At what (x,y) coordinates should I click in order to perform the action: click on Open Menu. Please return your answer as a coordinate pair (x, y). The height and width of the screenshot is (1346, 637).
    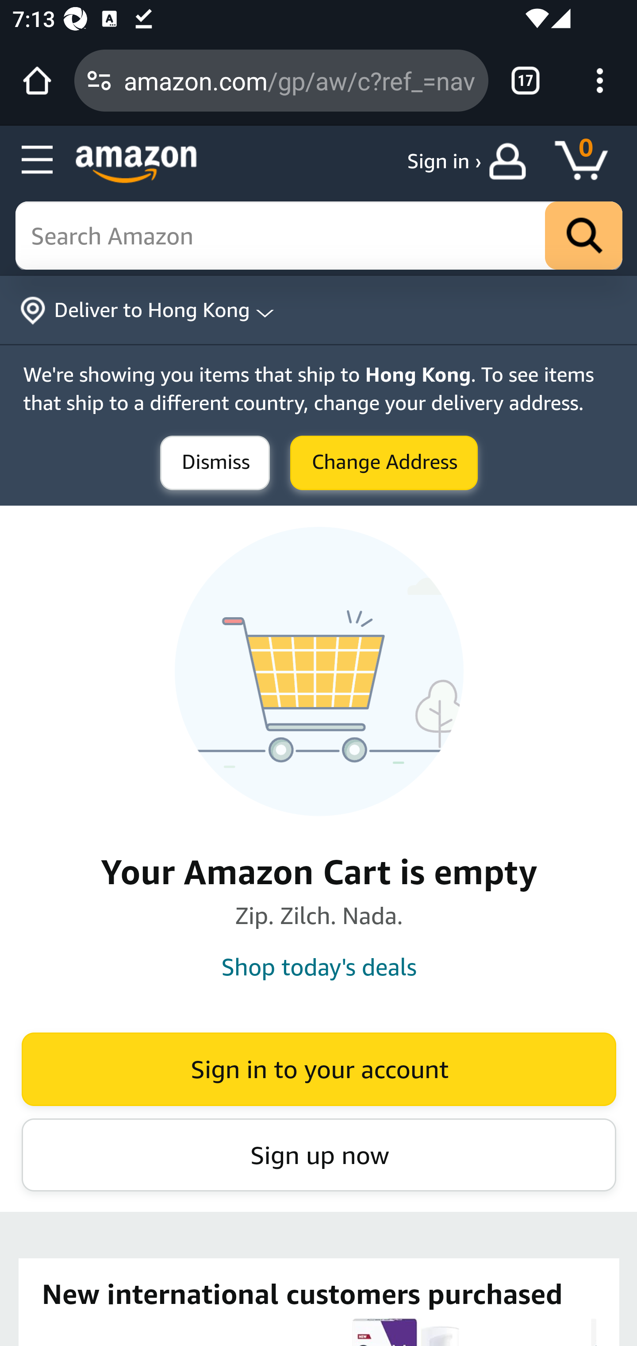
    Looking at the image, I should click on (38, 160).